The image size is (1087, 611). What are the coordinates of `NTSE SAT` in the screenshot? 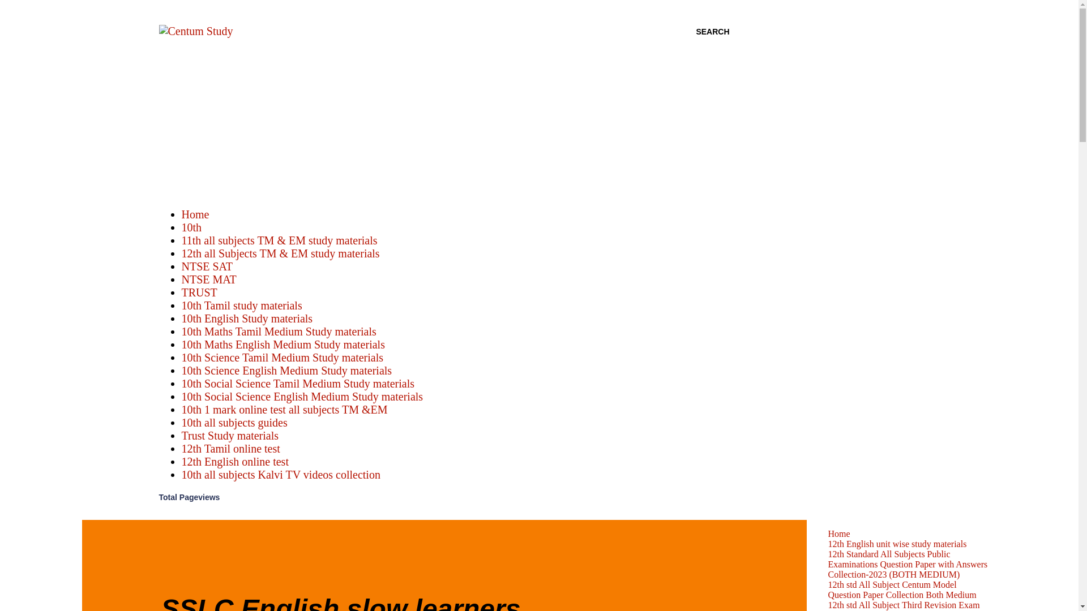 It's located at (207, 266).